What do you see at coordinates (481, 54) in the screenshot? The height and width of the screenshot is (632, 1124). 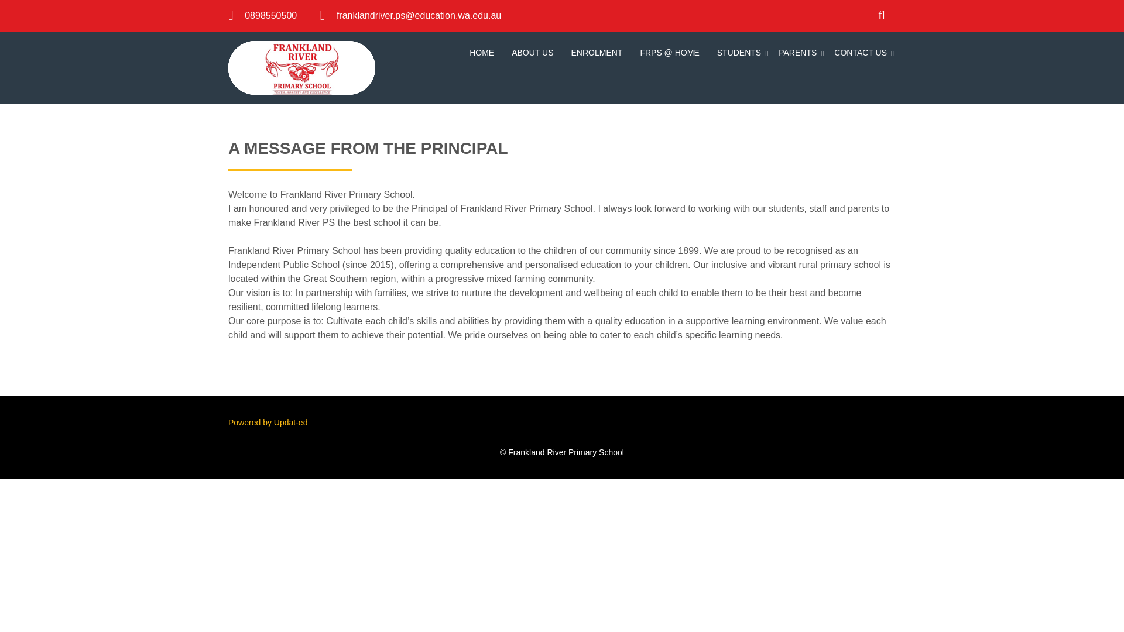 I see `HOME` at bounding box center [481, 54].